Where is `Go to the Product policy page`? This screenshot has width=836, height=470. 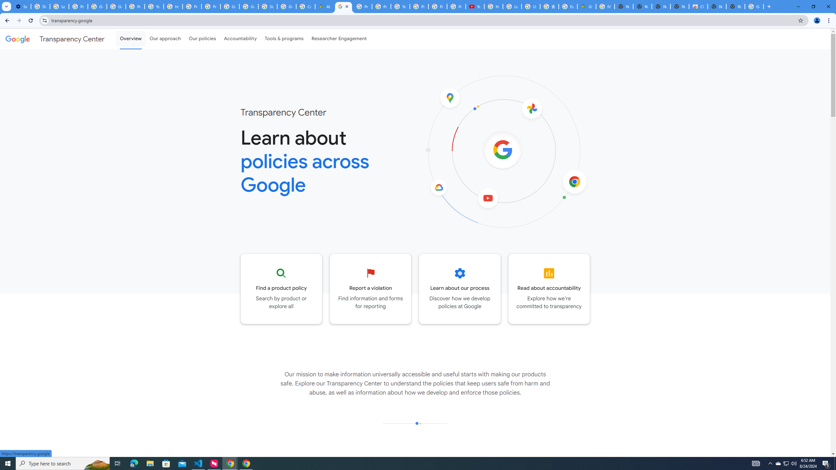
Go to the Product policy page is located at coordinates (281, 289).